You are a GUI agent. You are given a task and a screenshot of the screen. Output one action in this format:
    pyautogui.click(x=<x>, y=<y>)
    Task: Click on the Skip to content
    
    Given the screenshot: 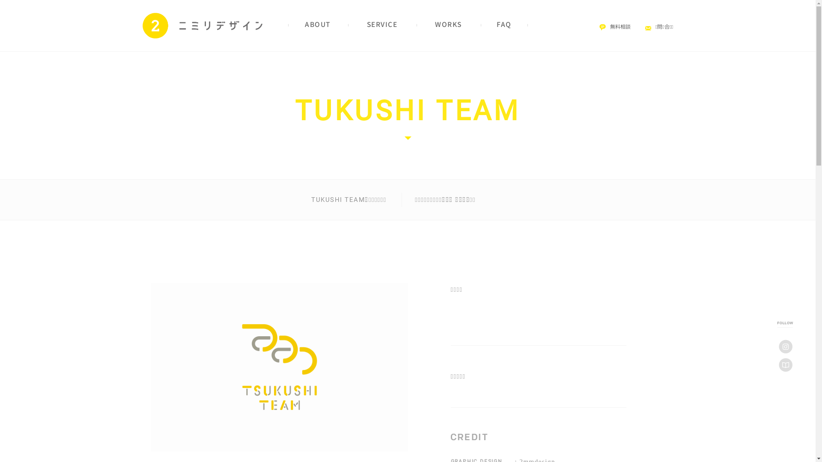 What is the action you would take?
    pyautogui.click(x=0, y=51)
    